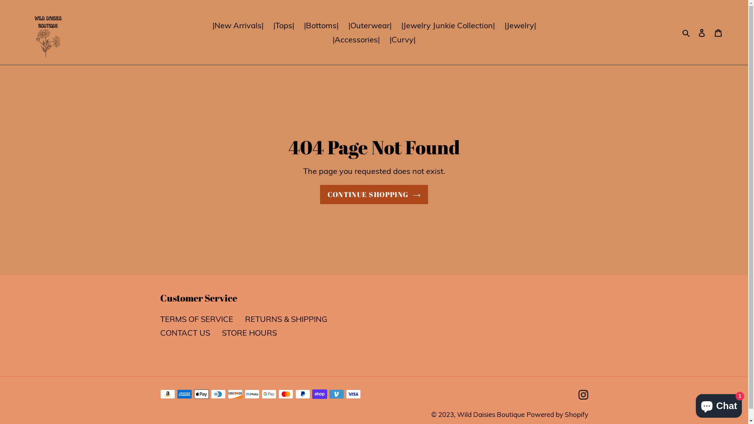 The width and height of the screenshot is (754, 424). Describe the element at coordinates (557, 415) in the screenshot. I see `Powered by Shopify` at that location.